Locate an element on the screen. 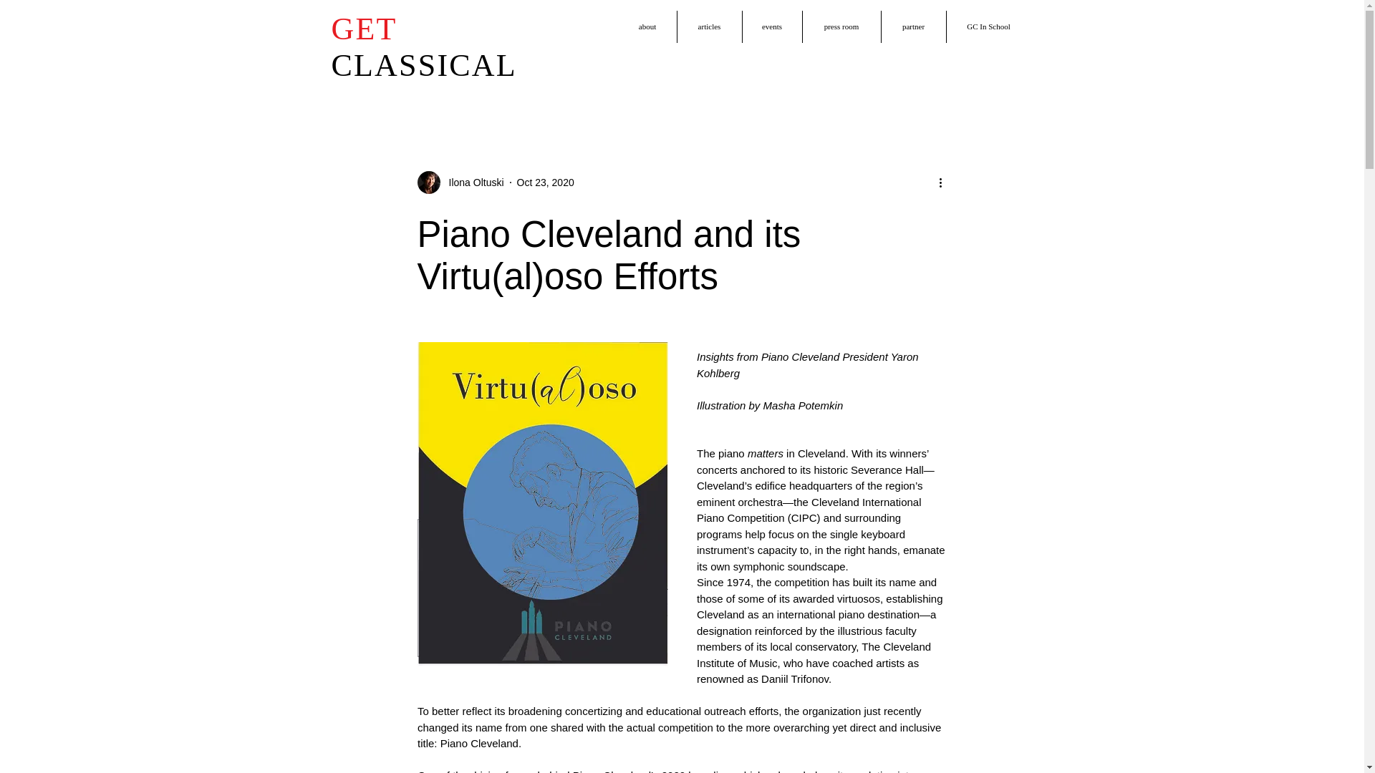 Image resolution: width=1375 pixels, height=773 pixels. education is located at coordinates (750, 85).